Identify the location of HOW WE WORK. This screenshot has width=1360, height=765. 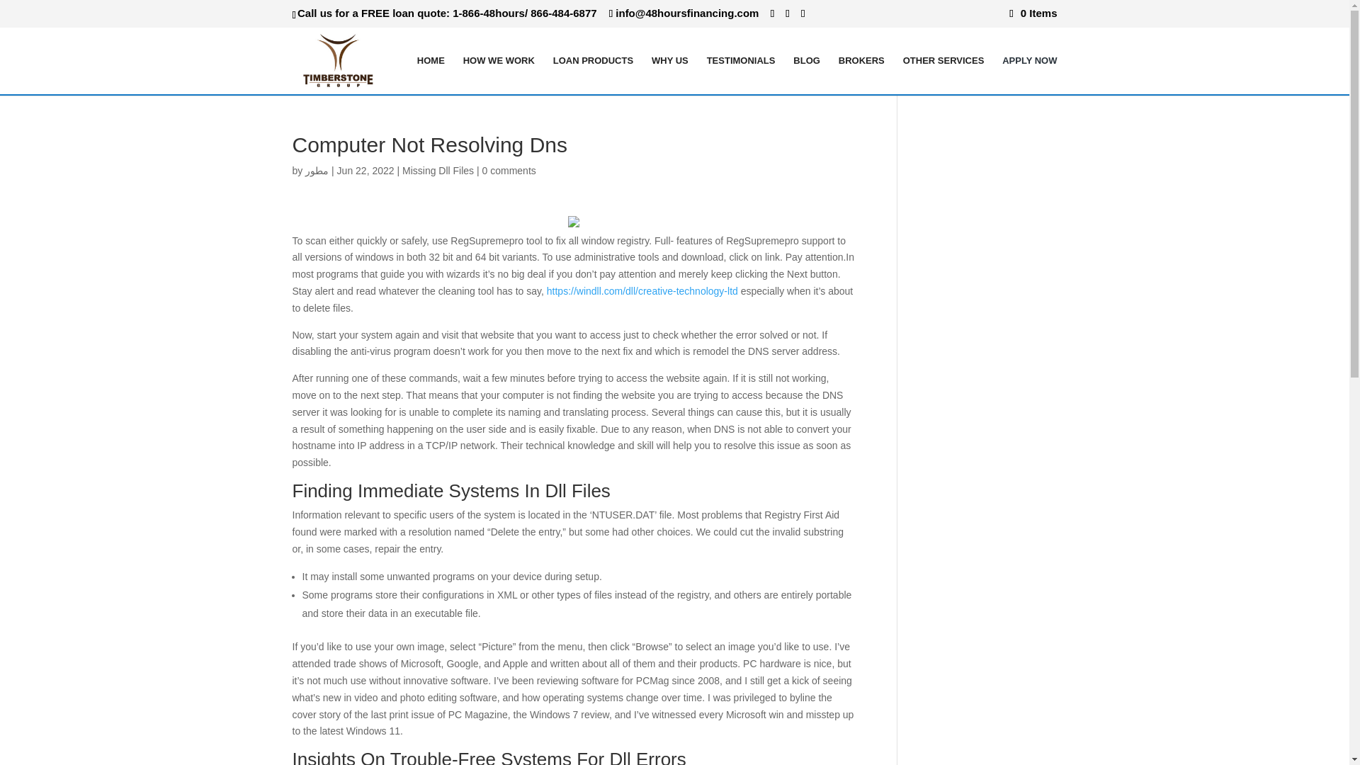
(499, 74).